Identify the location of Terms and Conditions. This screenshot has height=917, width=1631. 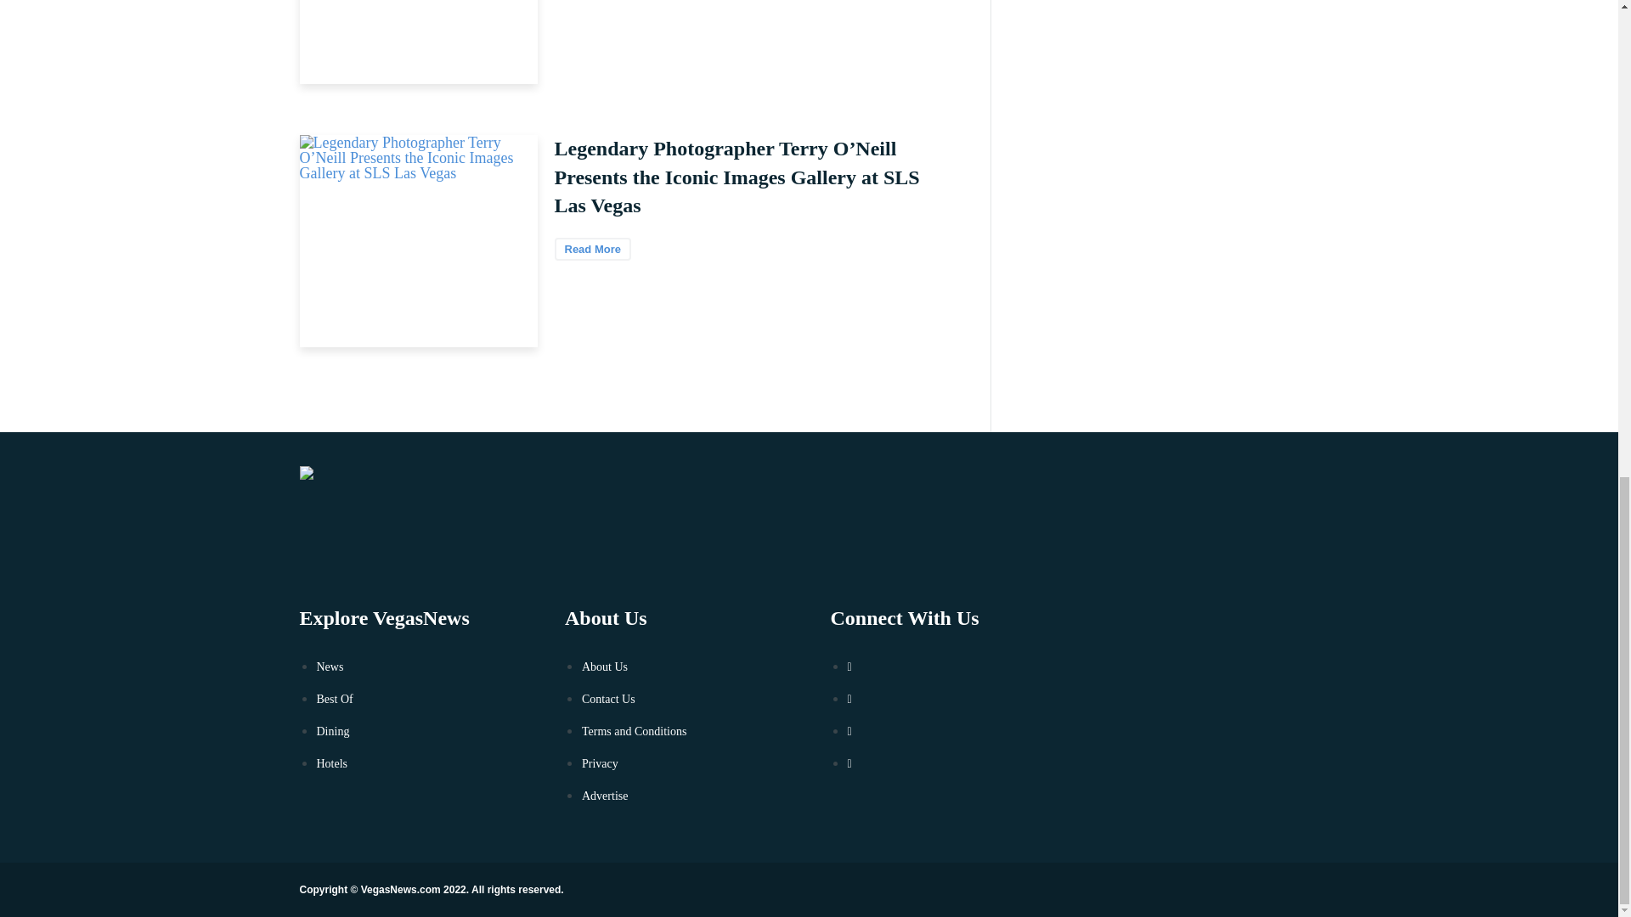
(634, 732).